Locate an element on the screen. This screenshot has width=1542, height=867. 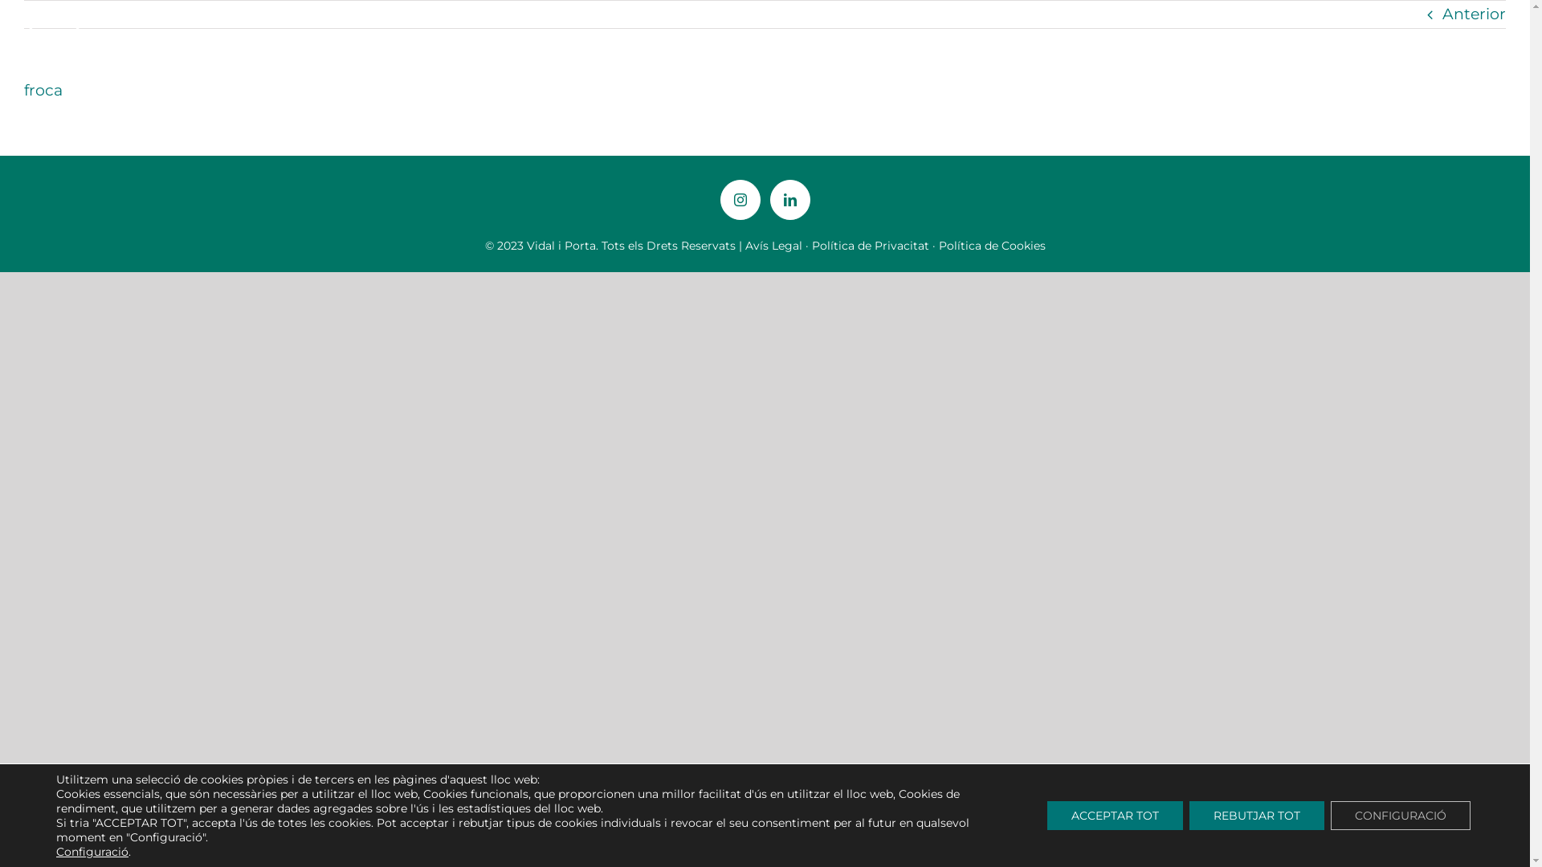
ACCEPTAR TOT is located at coordinates (1115, 816).